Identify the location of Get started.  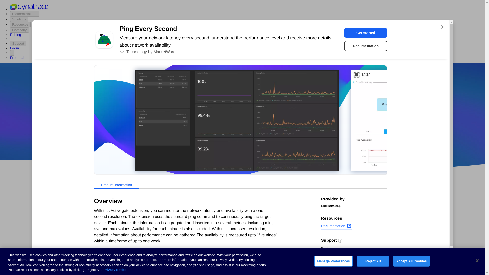
(366, 33).